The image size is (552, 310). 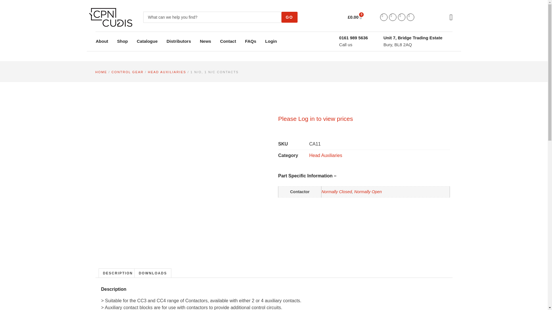 I want to click on FAQs, so click(x=251, y=41).